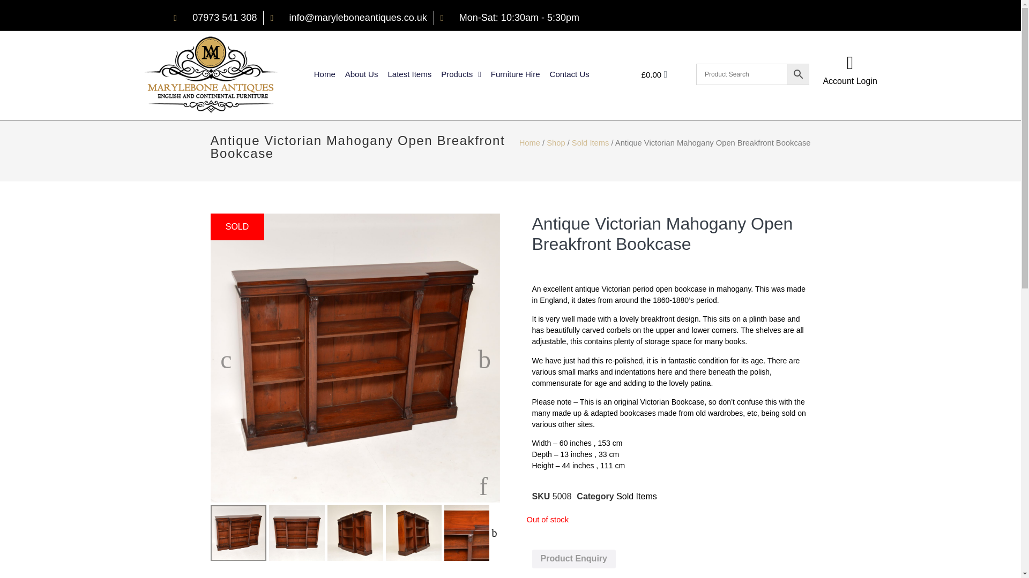 The image size is (1029, 578). I want to click on About Us, so click(361, 74).